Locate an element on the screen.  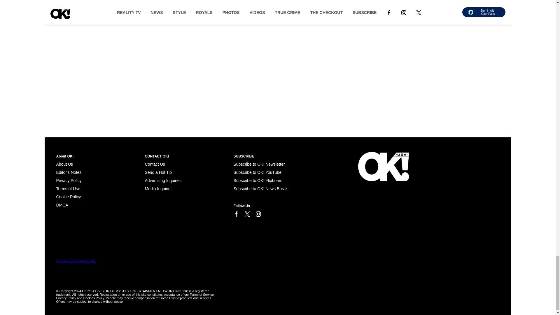
Terms of Use is located at coordinates (68, 188).